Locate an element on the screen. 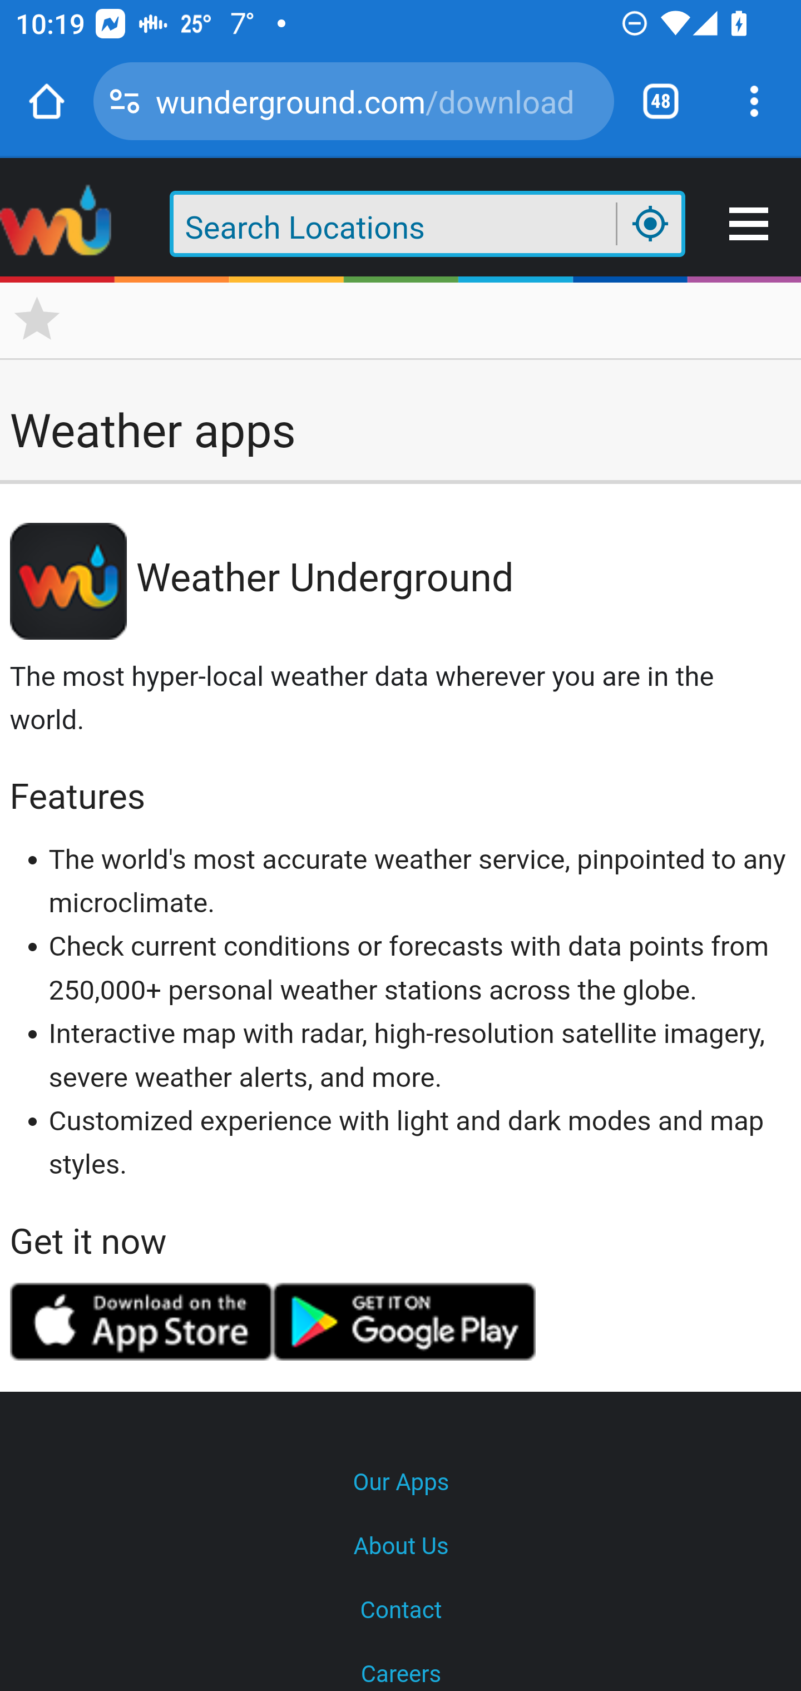 Image resolution: width=801 pixels, height=1691 pixels. About Us is located at coordinates (400, 1547).